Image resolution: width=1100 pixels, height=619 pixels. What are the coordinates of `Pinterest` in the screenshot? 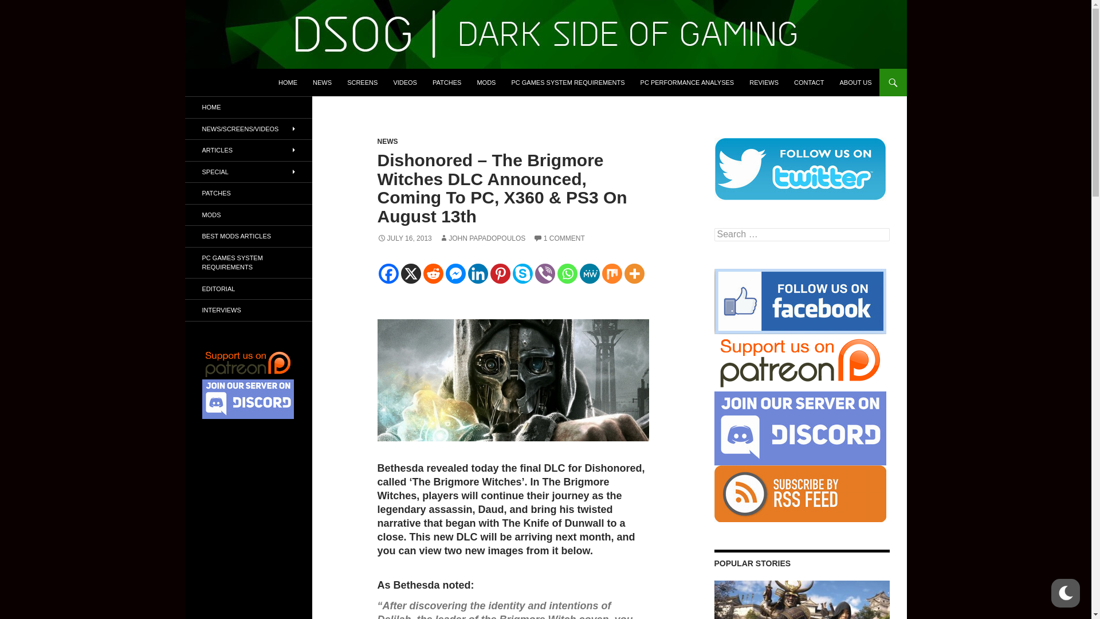 It's located at (500, 273).